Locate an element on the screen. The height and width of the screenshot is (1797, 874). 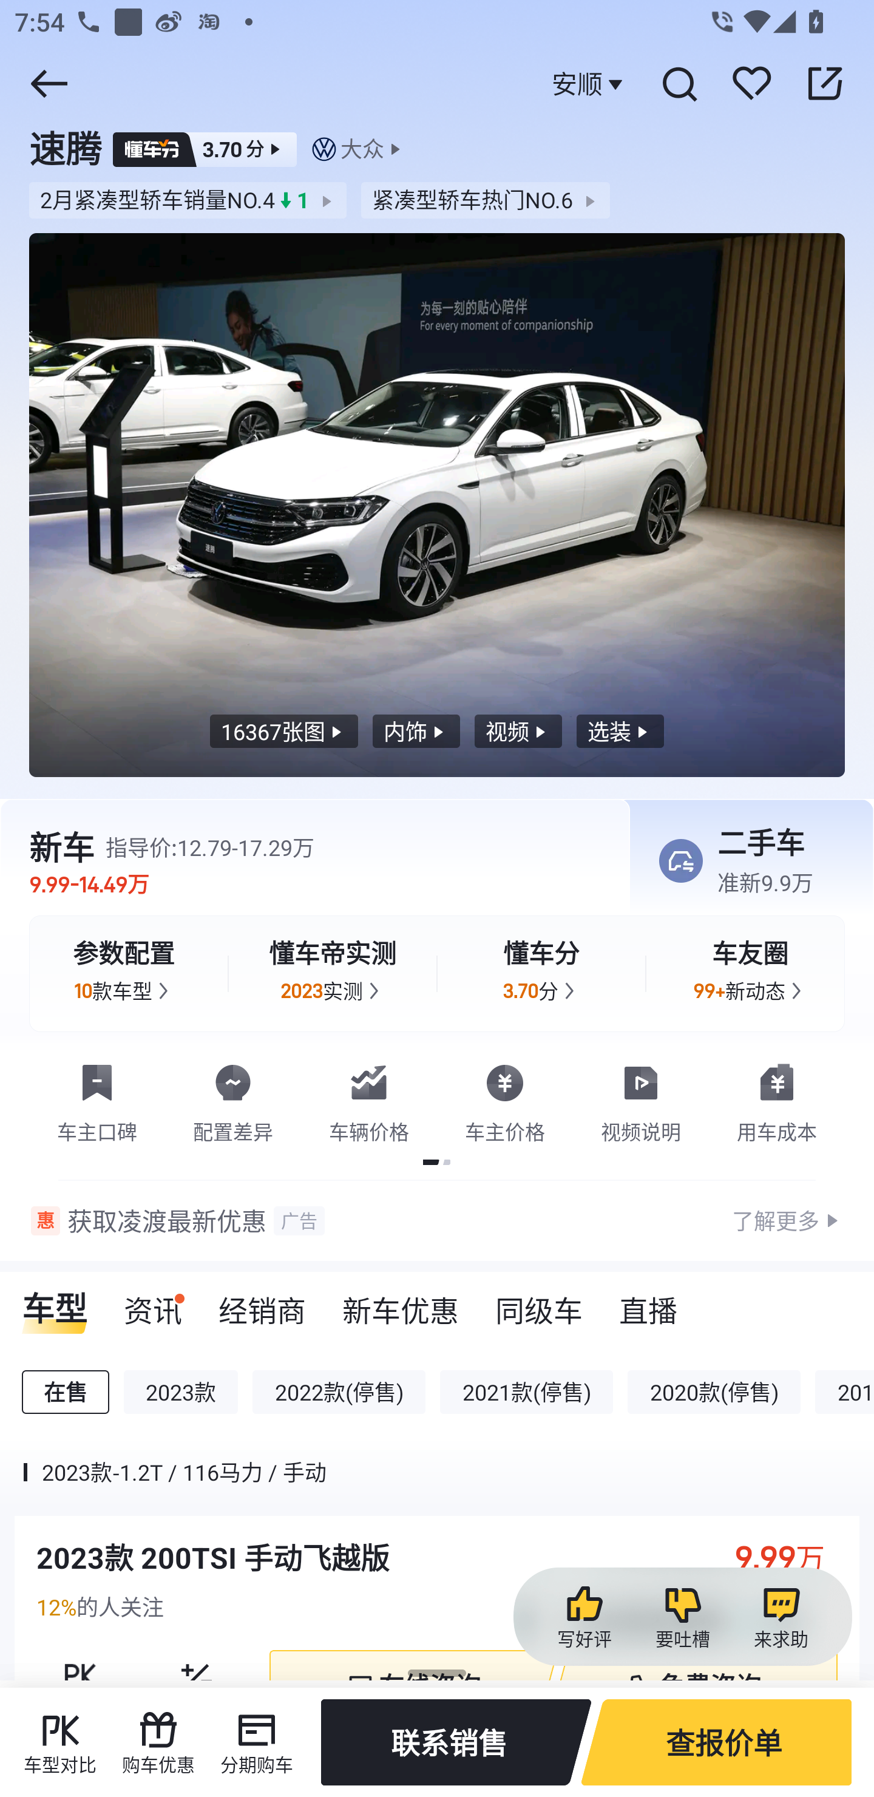
大众 is located at coordinates (362, 149).